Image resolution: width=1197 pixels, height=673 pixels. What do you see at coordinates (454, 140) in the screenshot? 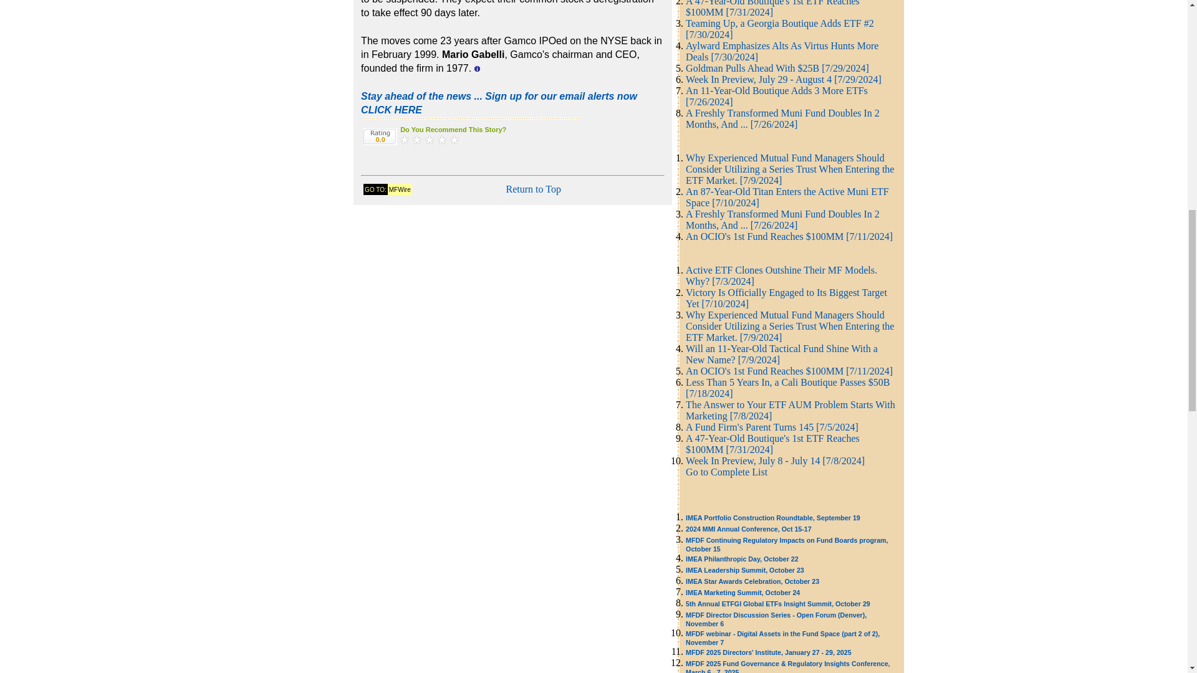
I see `Excellent Story - 5 stars` at bounding box center [454, 140].